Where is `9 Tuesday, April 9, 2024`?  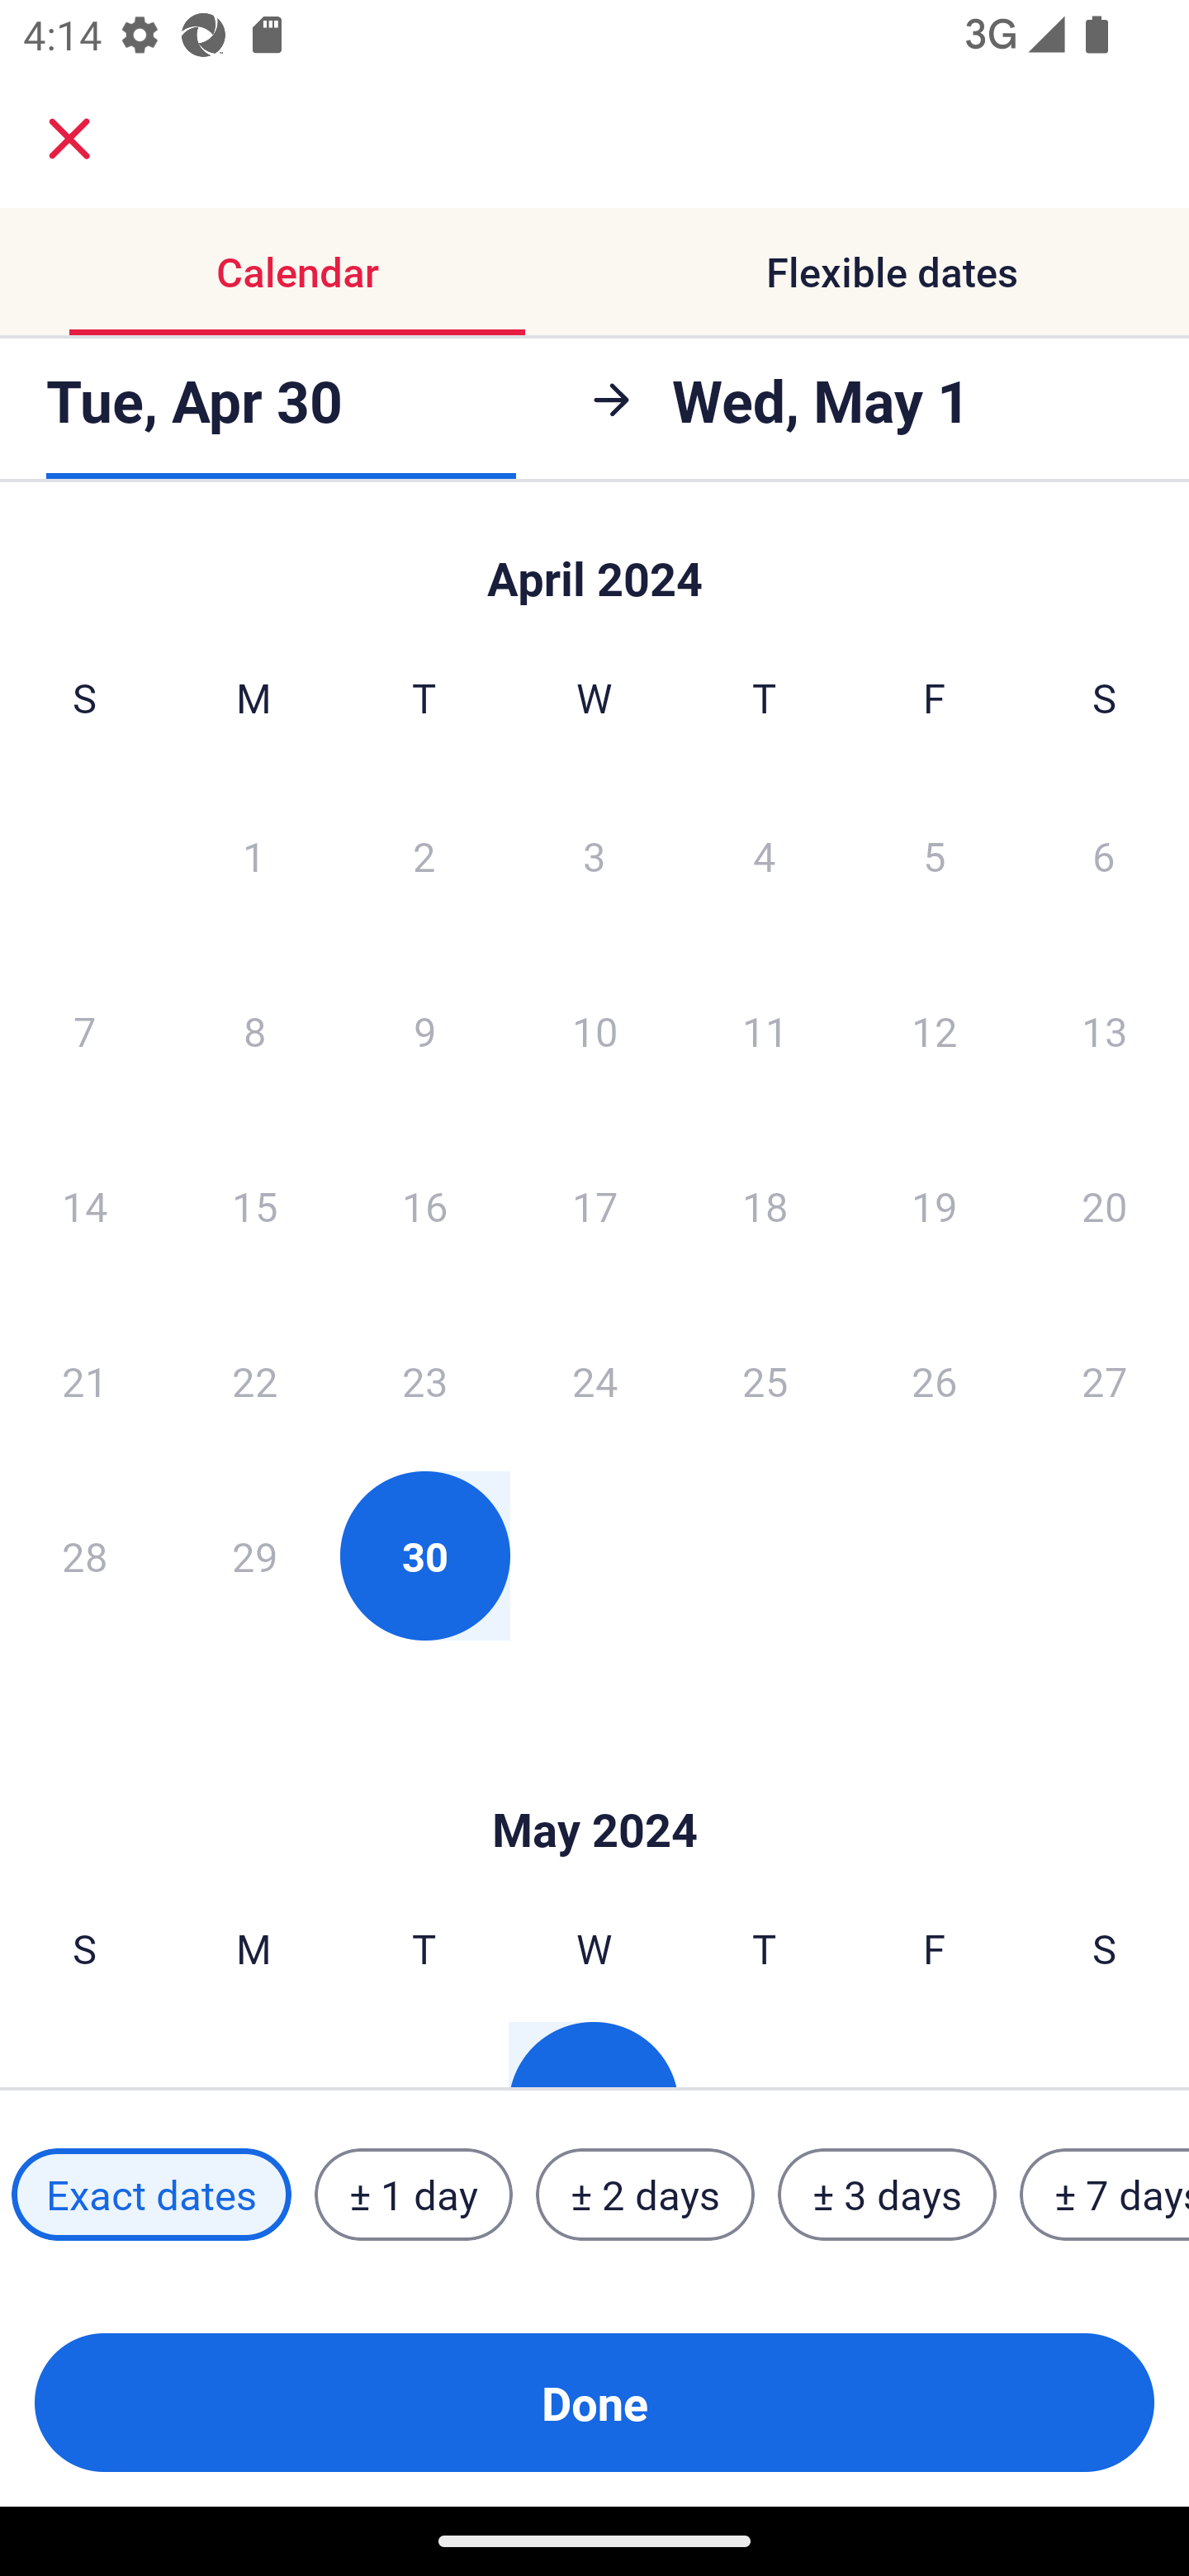 9 Tuesday, April 9, 2024 is located at coordinates (424, 1030).